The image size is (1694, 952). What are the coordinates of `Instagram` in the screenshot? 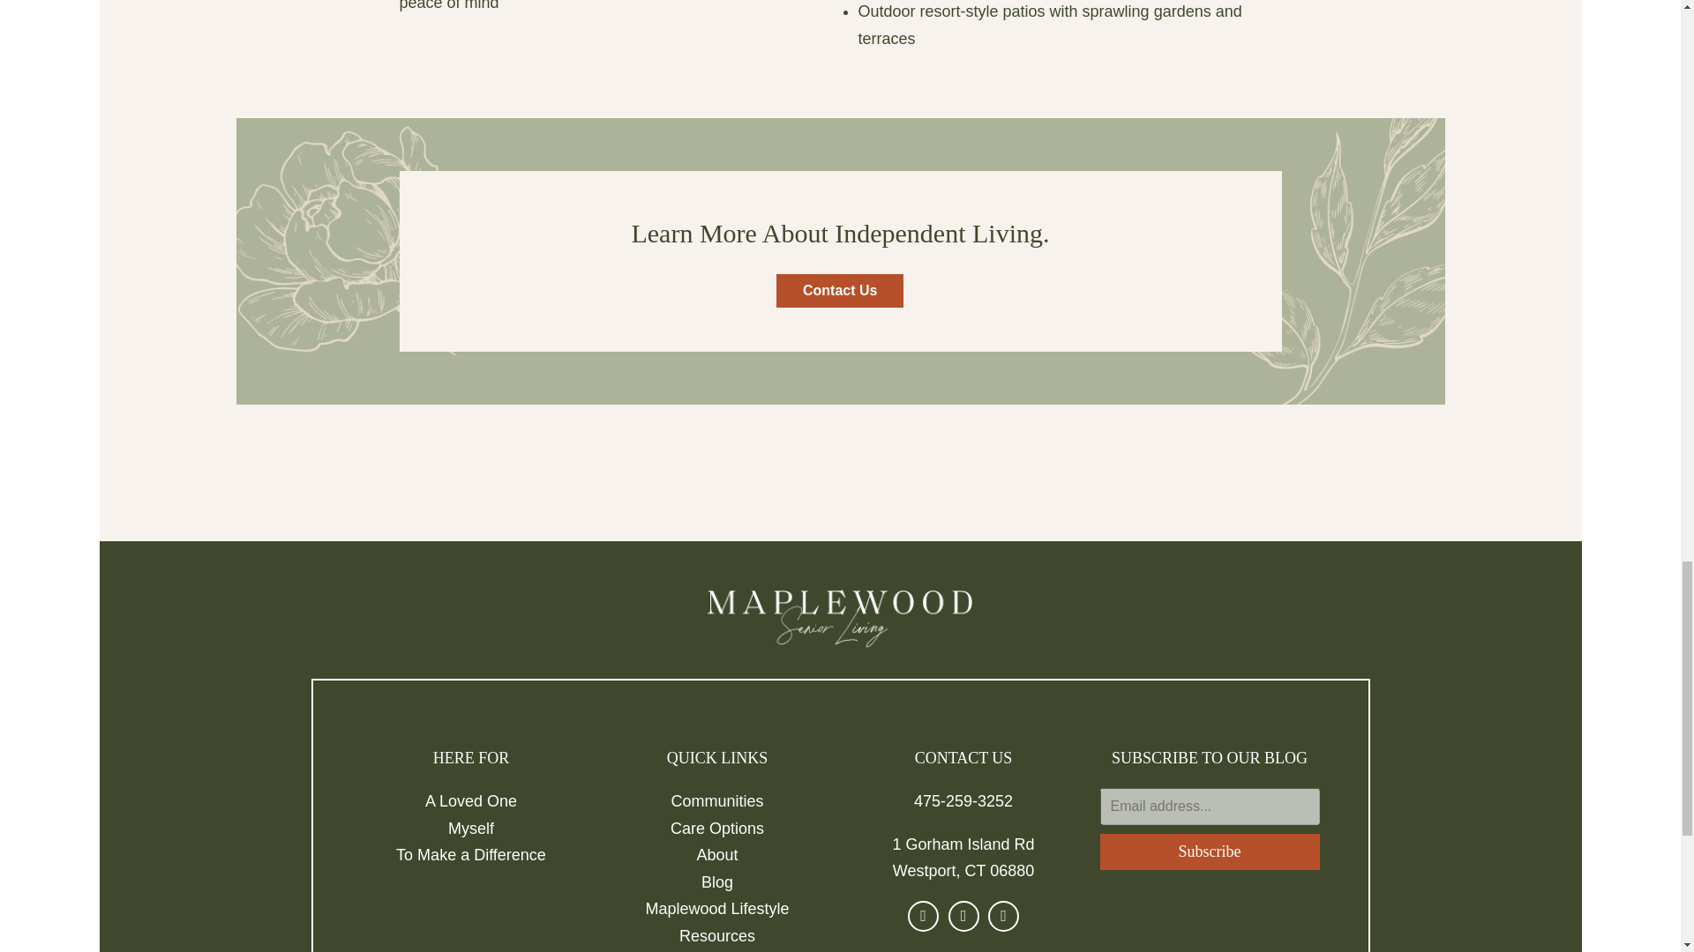 It's located at (1003, 916).